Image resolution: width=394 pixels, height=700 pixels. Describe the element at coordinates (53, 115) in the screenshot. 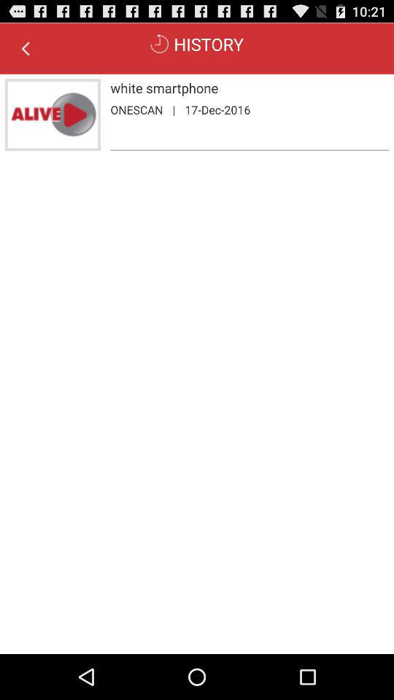

I see `turn on the app to the left of white smartphone` at that location.